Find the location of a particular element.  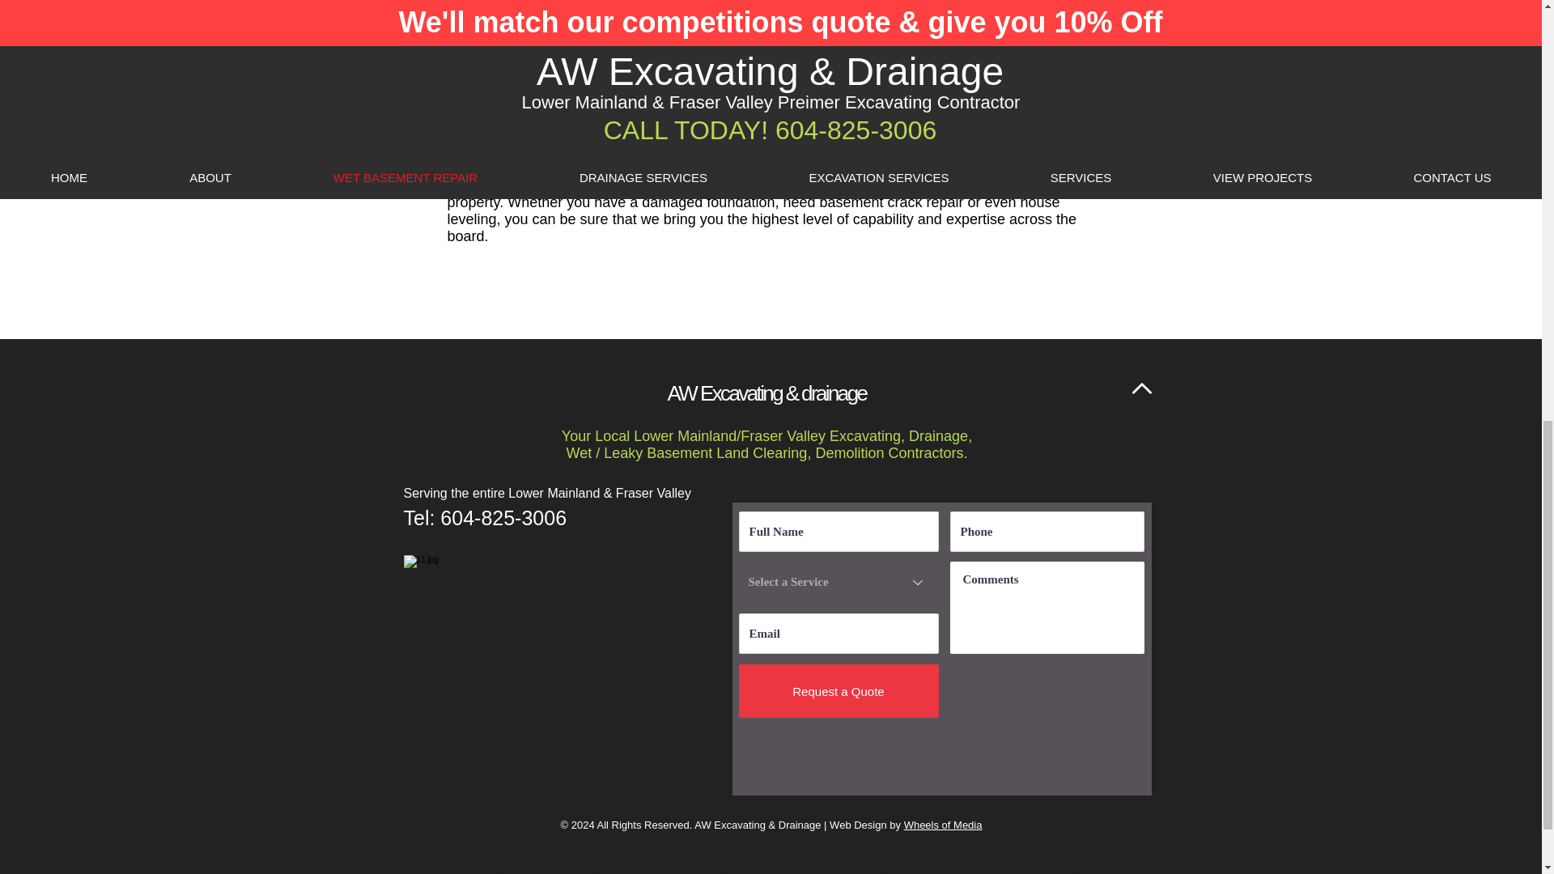

Request a Quote is located at coordinates (839, 690).